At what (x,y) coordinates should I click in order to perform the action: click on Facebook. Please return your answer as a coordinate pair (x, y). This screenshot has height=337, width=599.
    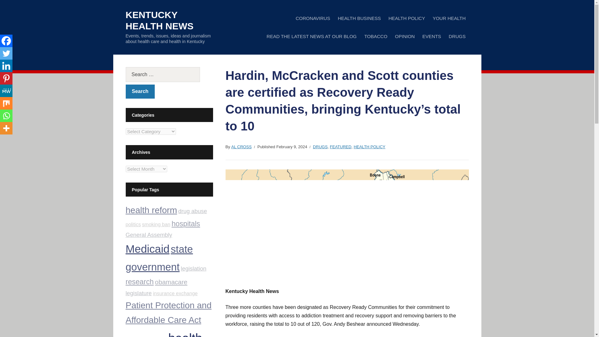
    Looking at the image, I should click on (6, 41).